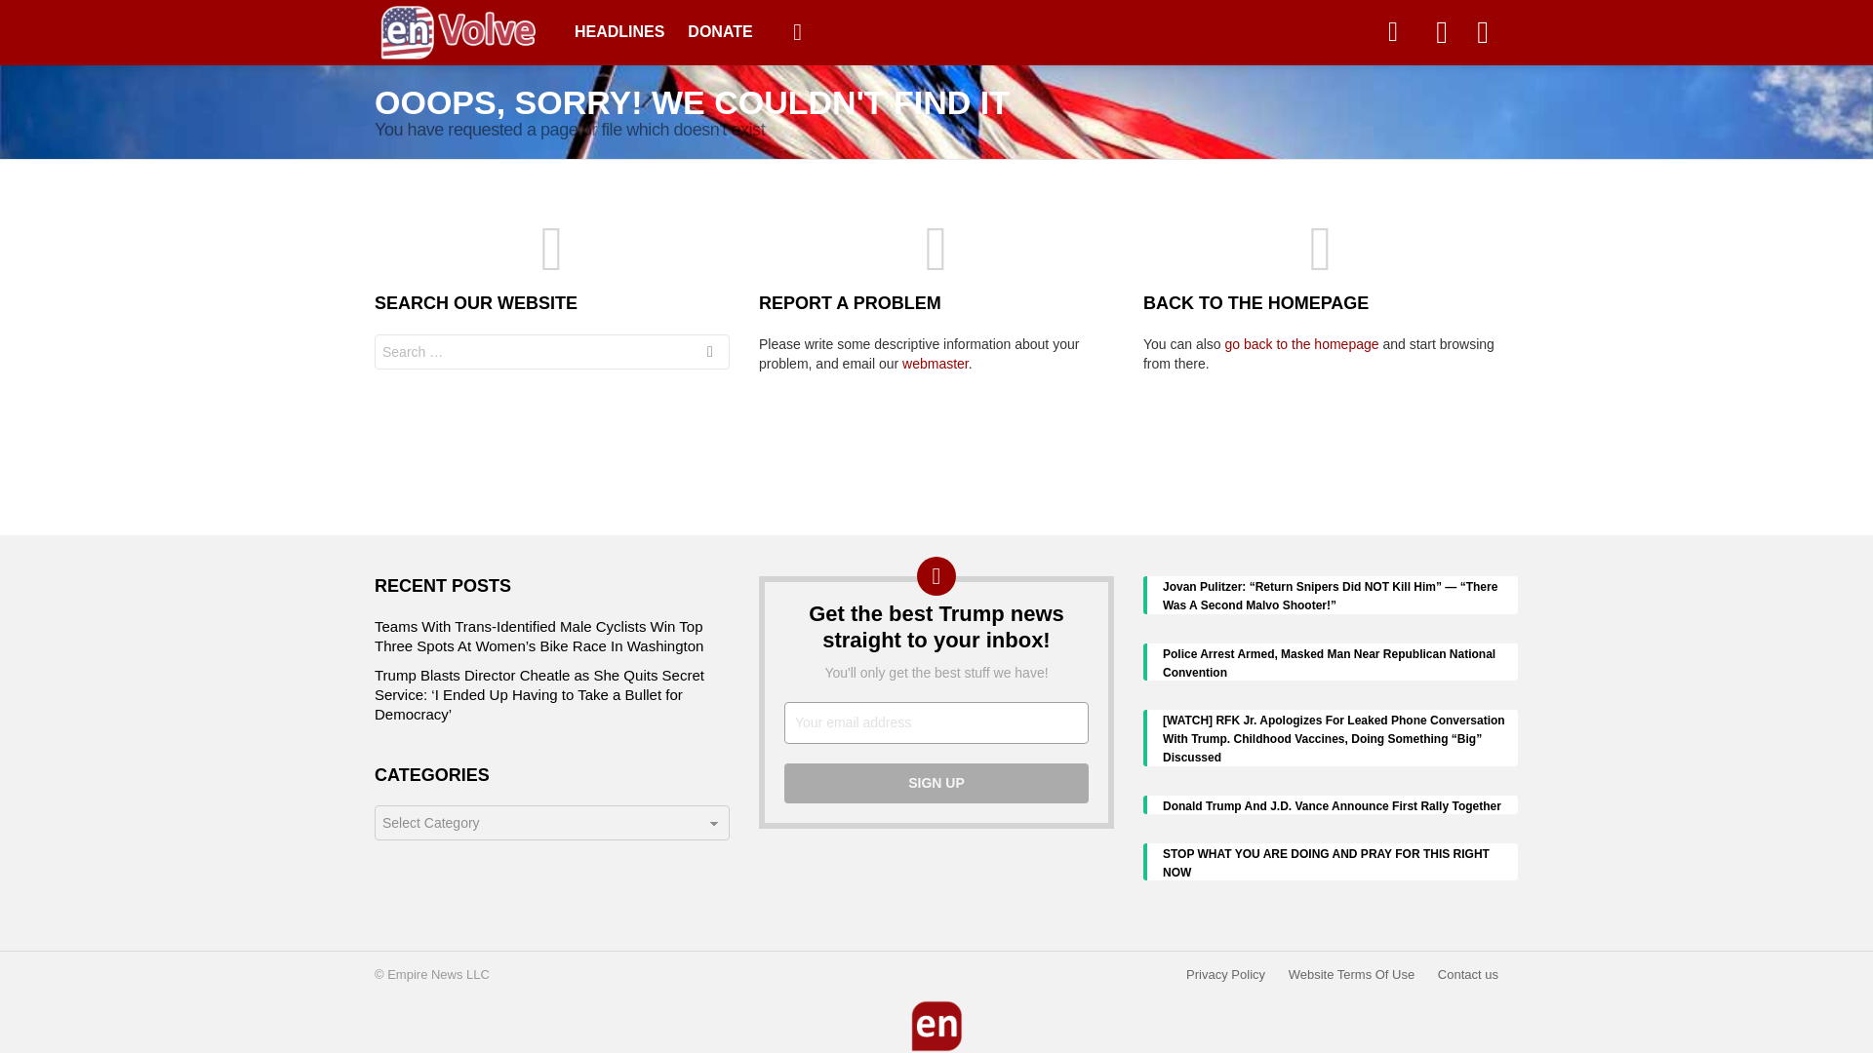 This screenshot has width=1873, height=1053. I want to click on Website Terms Of Use, so click(1352, 975).